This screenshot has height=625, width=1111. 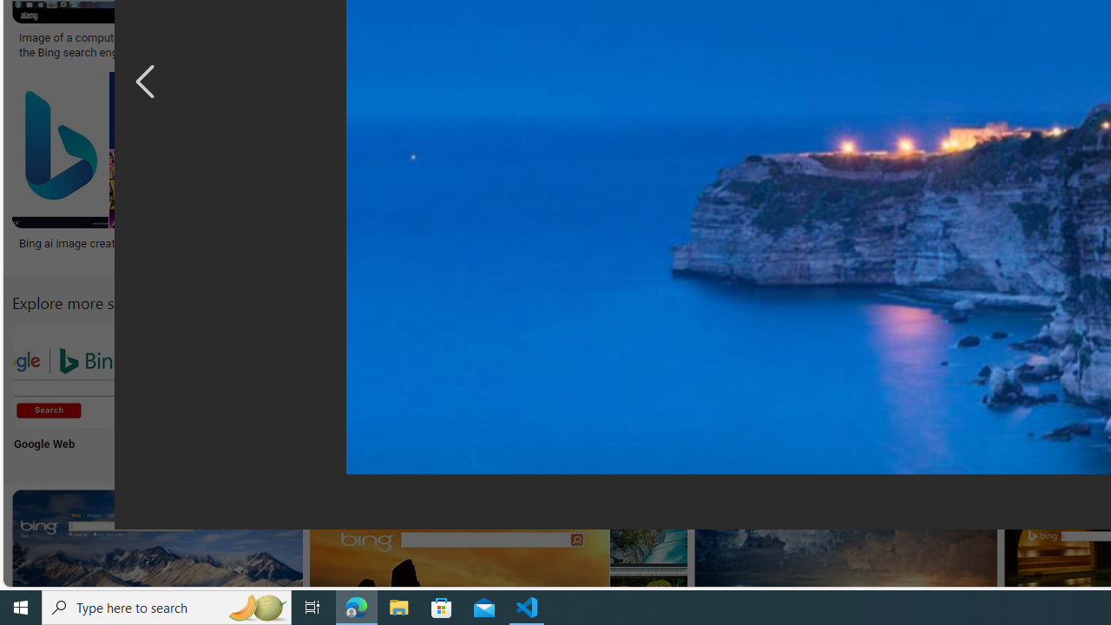 I want to click on Download Bing Pictures | Wallpapers.com, so click(x=908, y=38).